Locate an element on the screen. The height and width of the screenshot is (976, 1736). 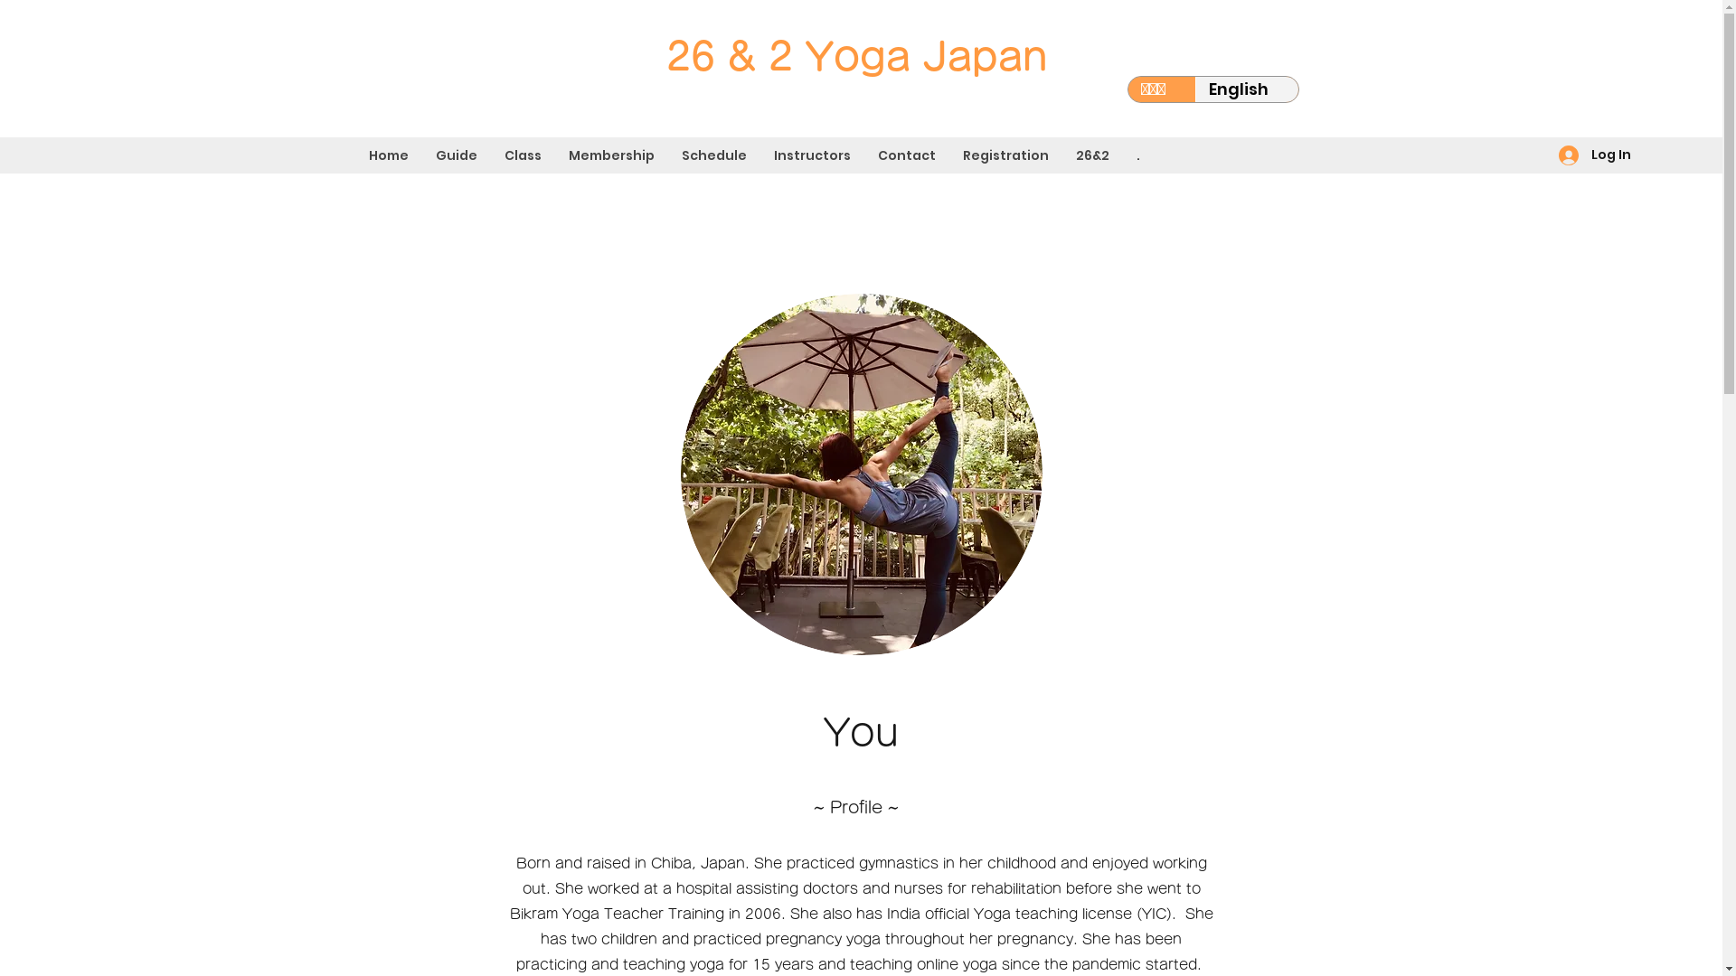
Guide is located at coordinates (457, 155).